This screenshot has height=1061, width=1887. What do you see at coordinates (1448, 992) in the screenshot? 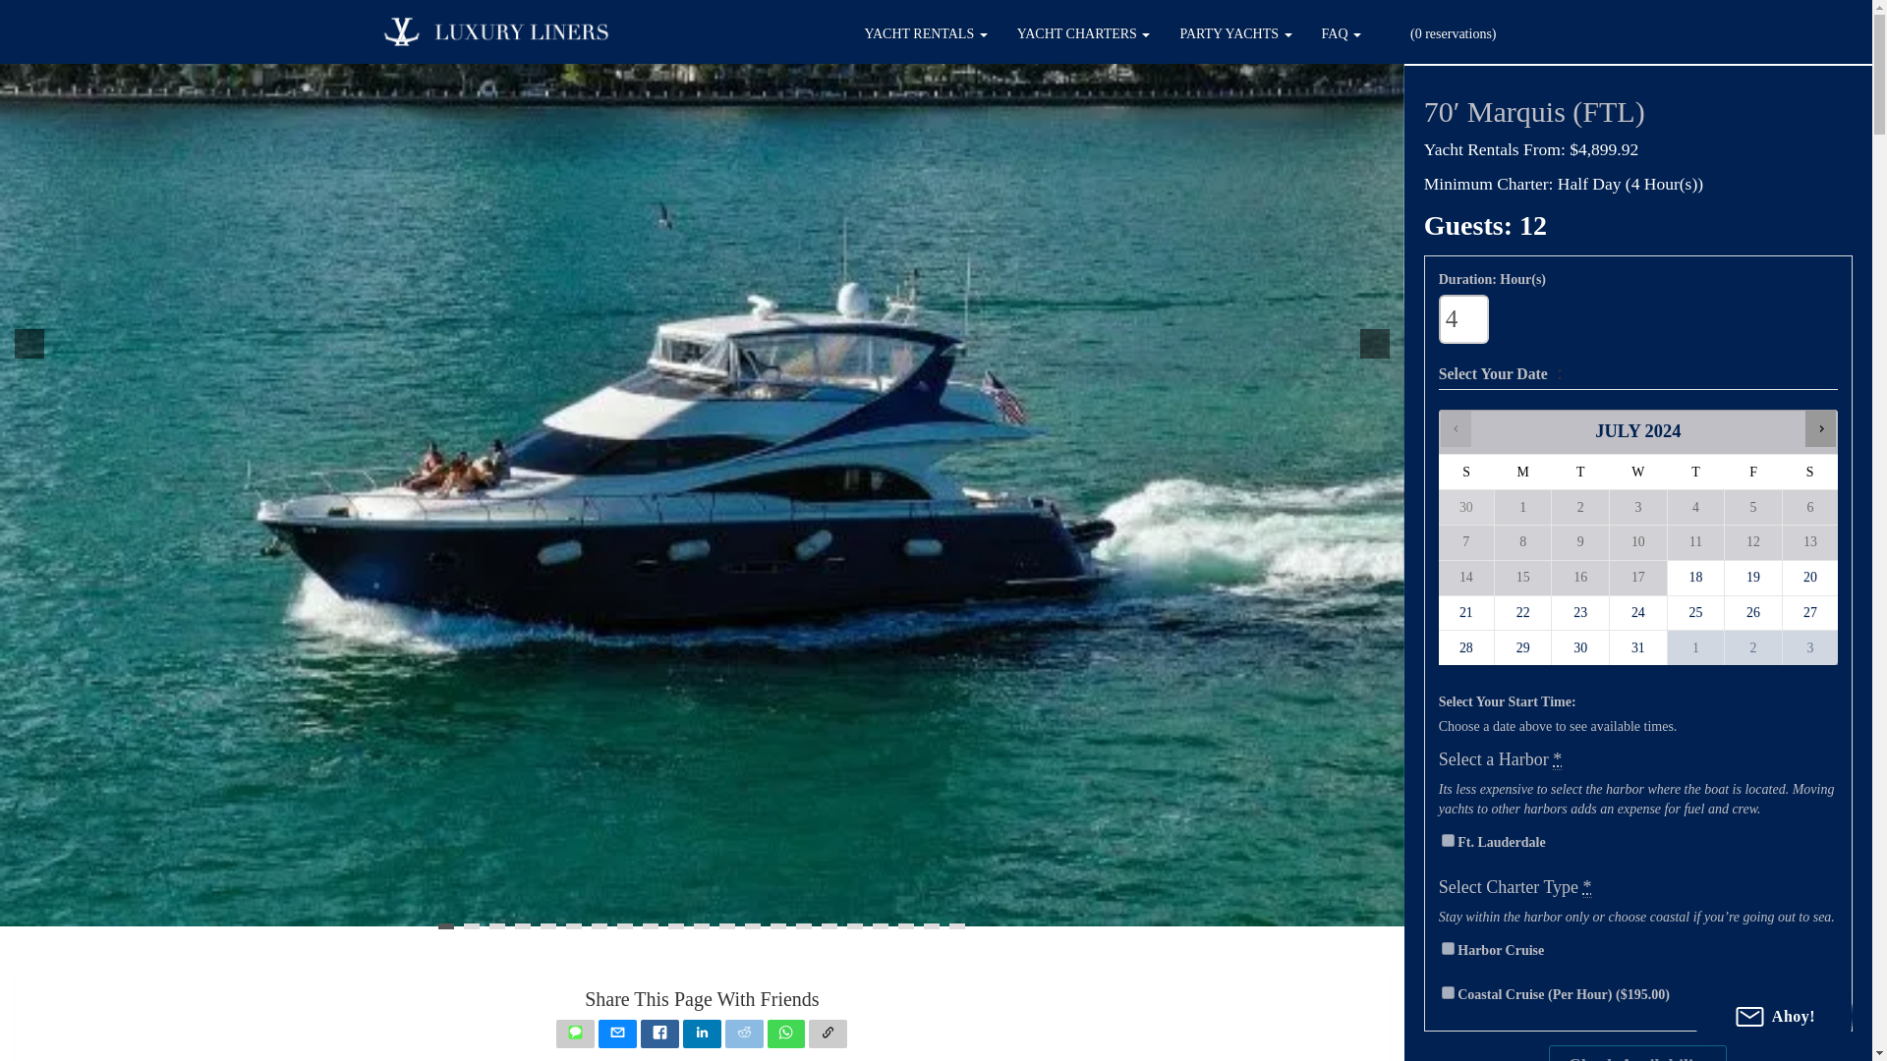
I see `coastal-cruise-per-hour` at bounding box center [1448, 992].